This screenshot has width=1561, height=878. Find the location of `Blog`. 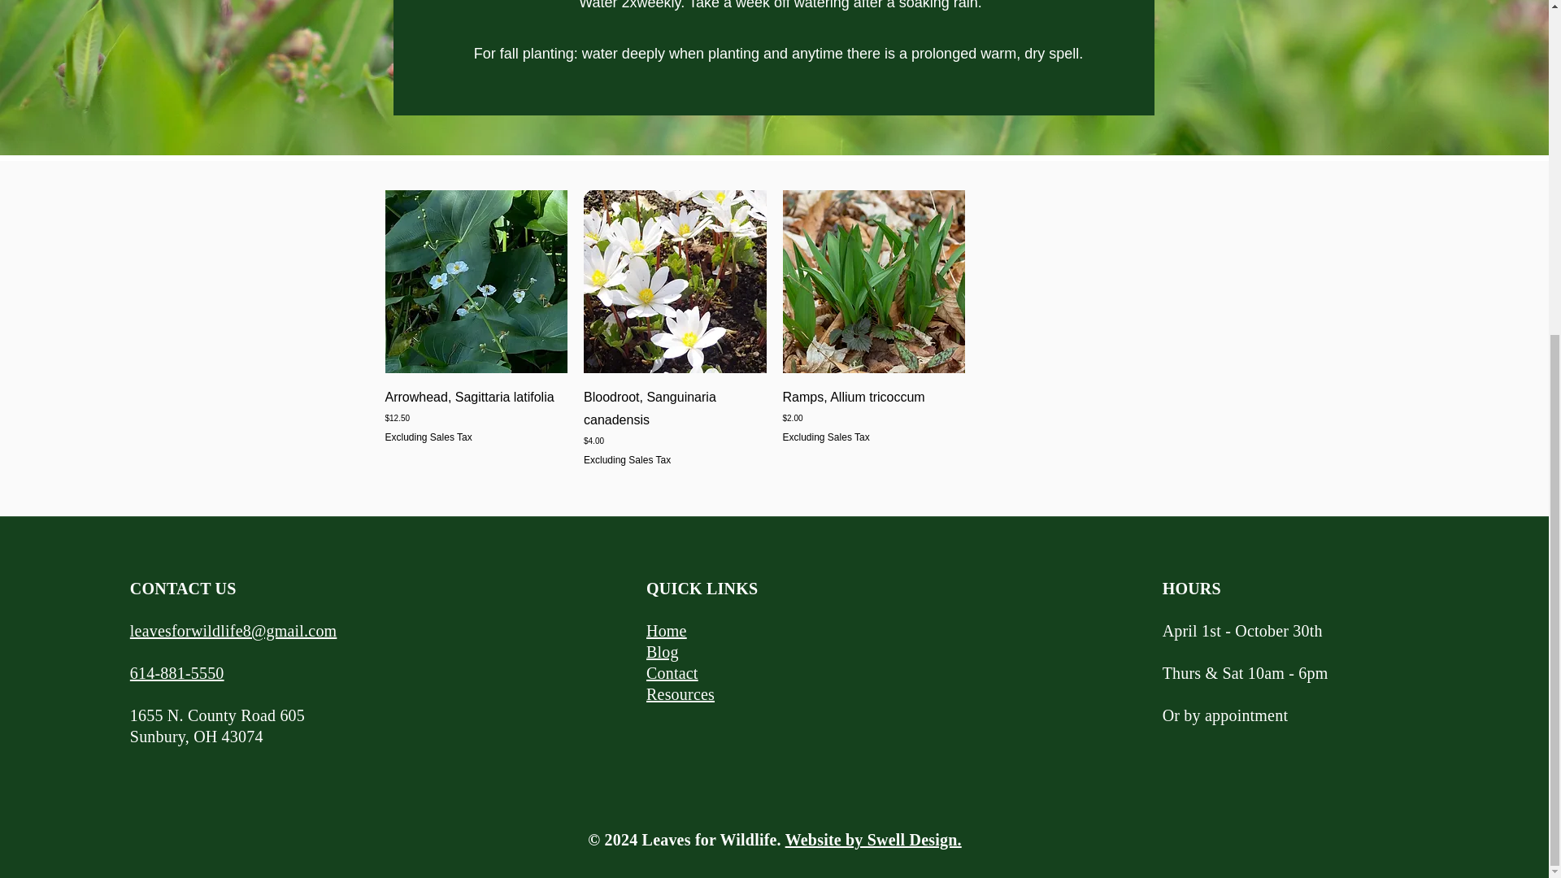

Blog is located at coordinates (662, 652).